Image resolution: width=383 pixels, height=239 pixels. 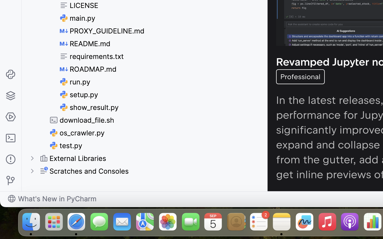 What do you see at coordinates (77, 133) in the screenshot?
I see `os_crawler.py` at bounding box center [77, 133].